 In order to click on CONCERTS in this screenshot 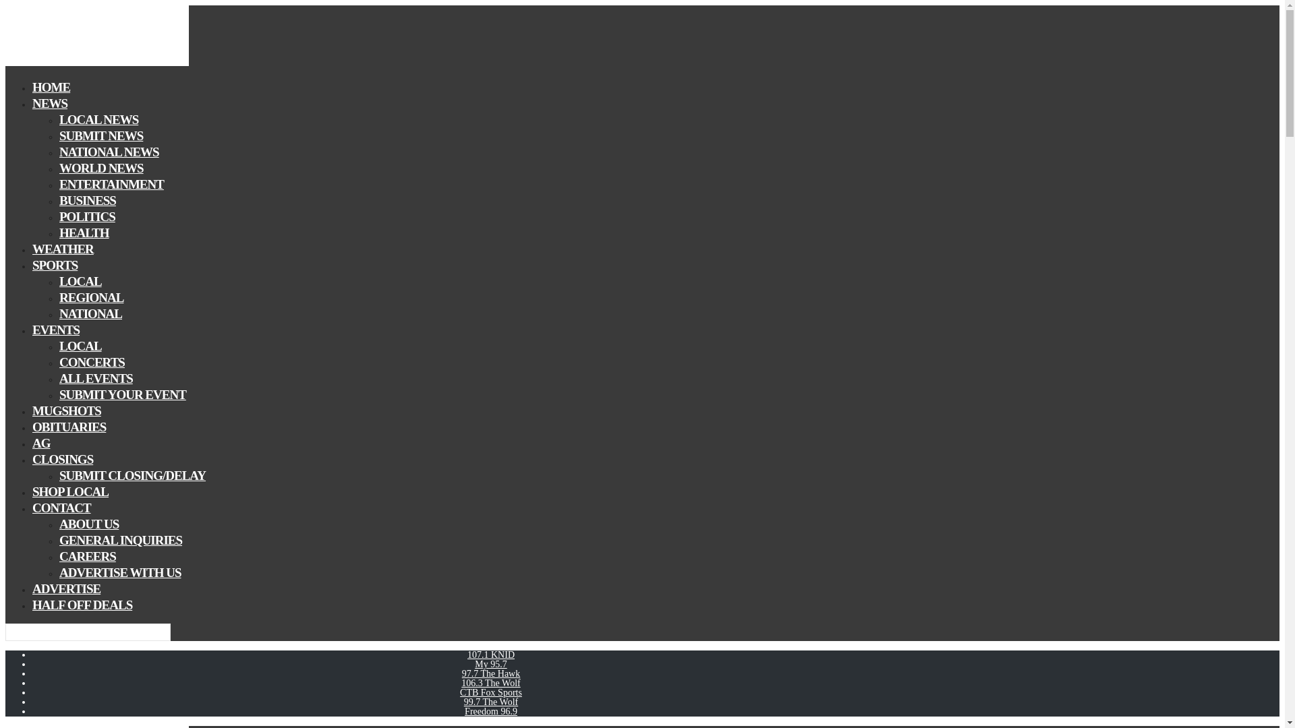, I will do `click(92, 361)`.